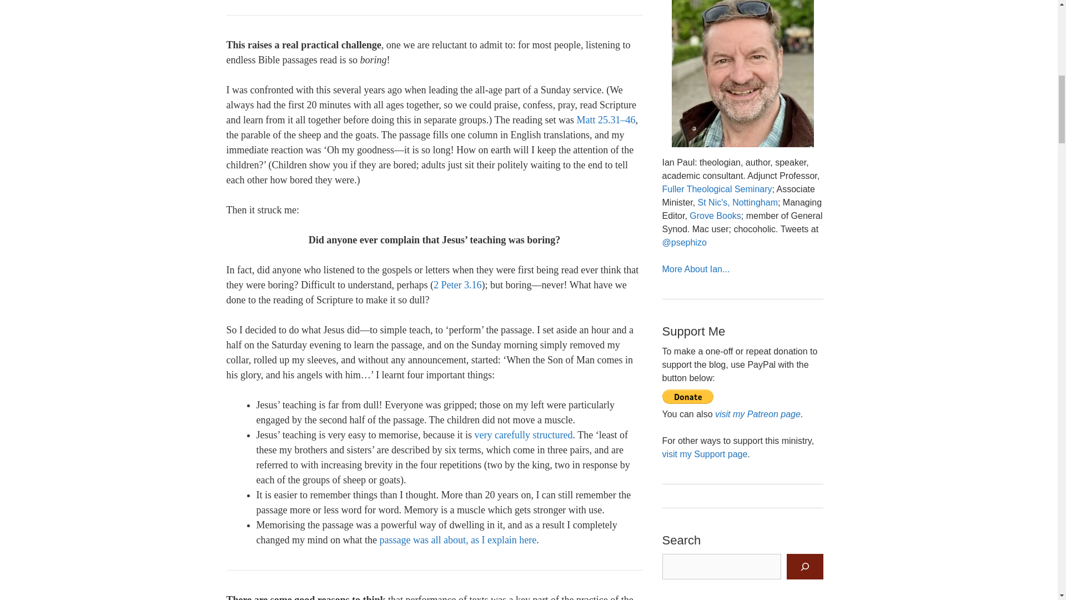  I want to click on The meaning of the sheep and the goats, so click(457, 540).